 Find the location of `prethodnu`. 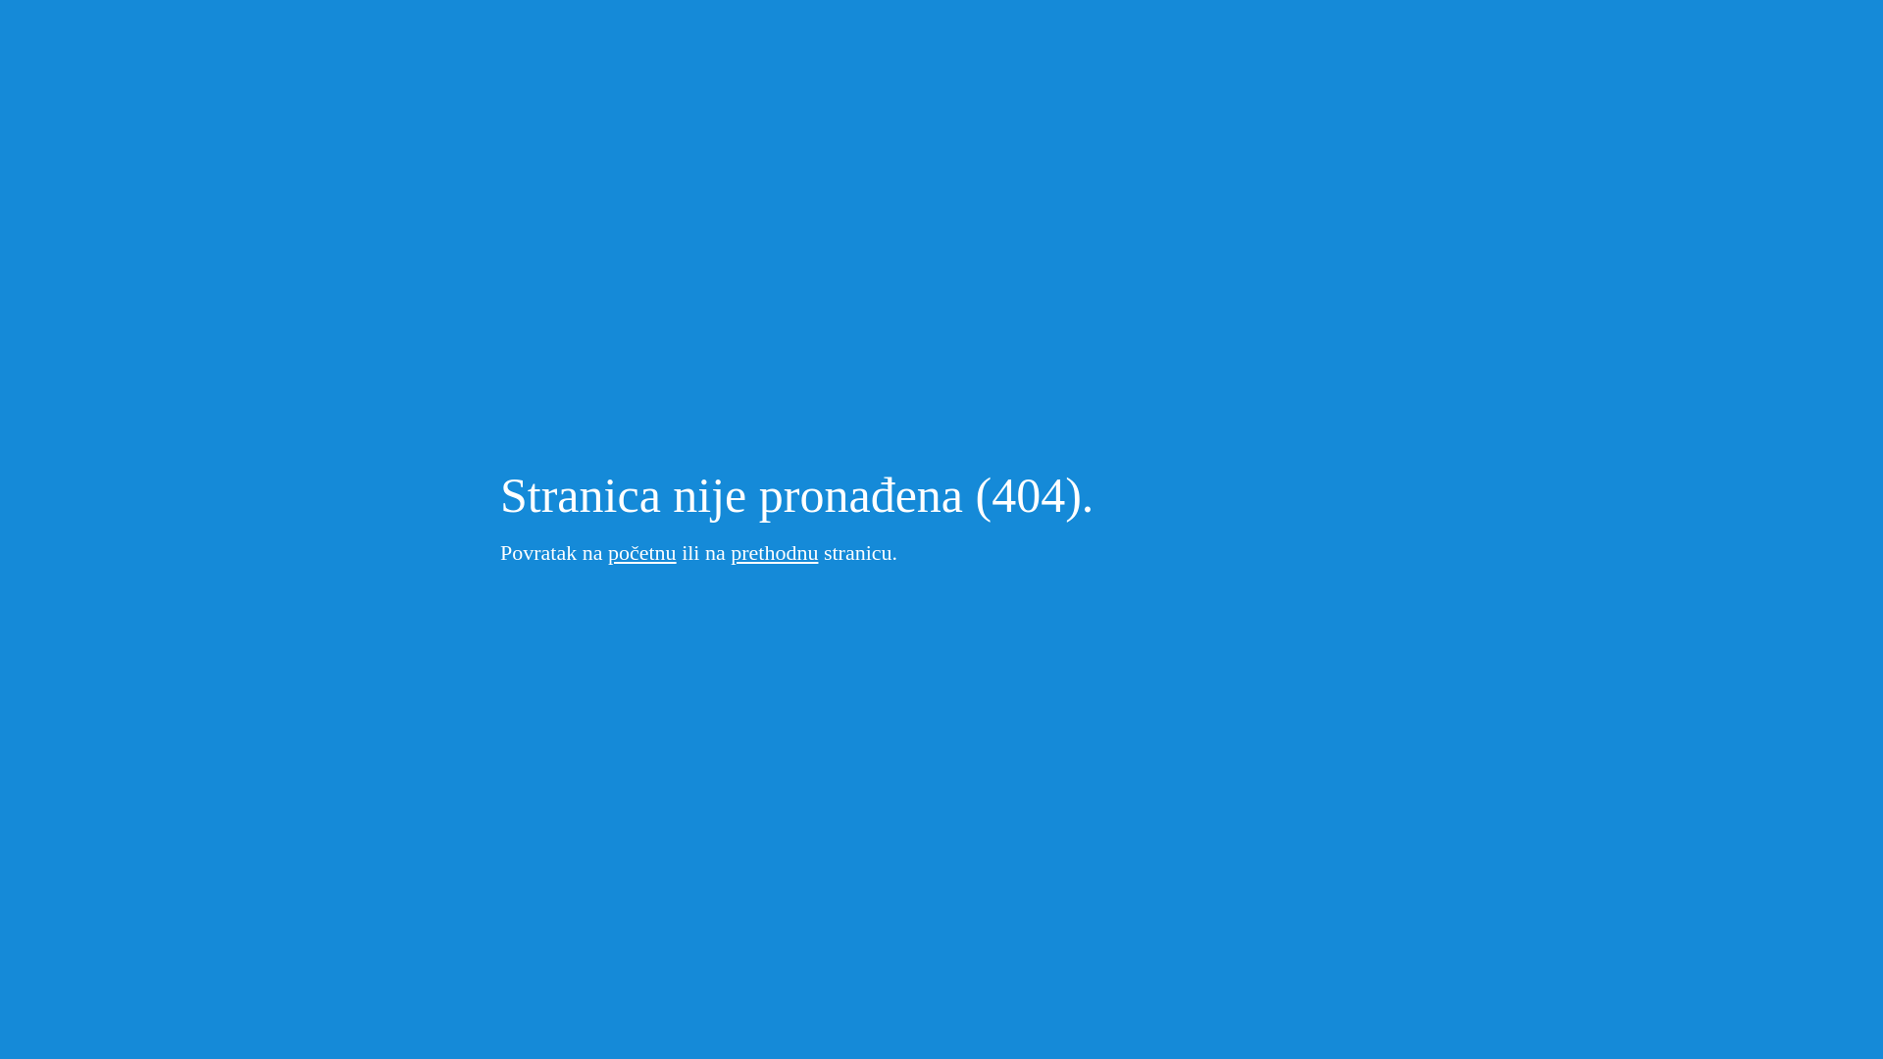

prethodnu is located at coordinates (775, 553).